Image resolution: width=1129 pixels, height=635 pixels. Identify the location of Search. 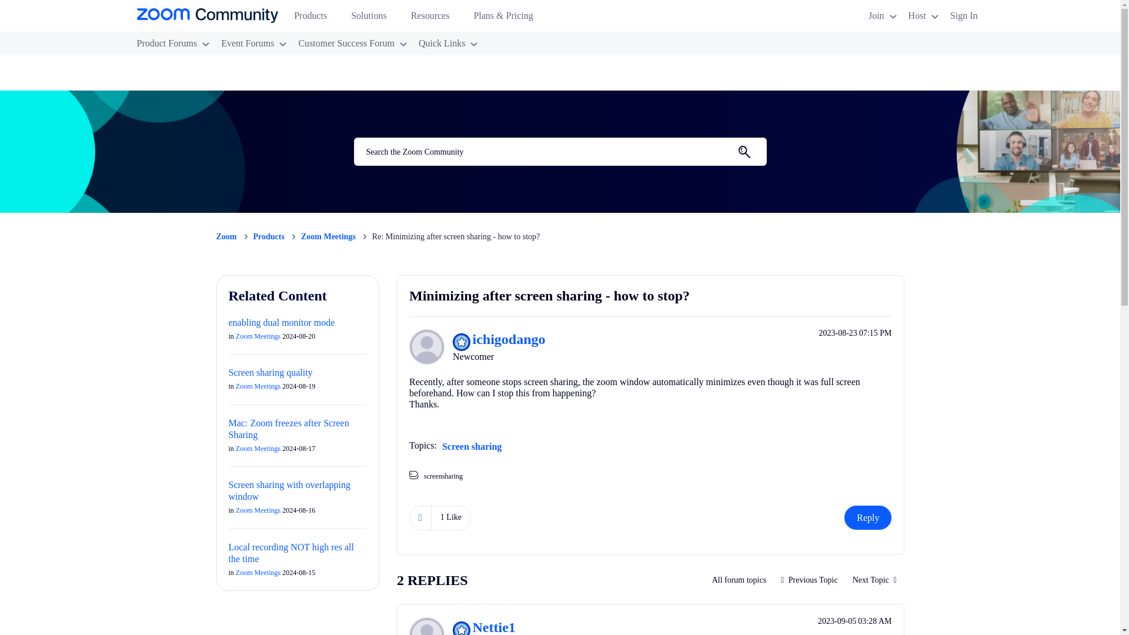
(744, 152).